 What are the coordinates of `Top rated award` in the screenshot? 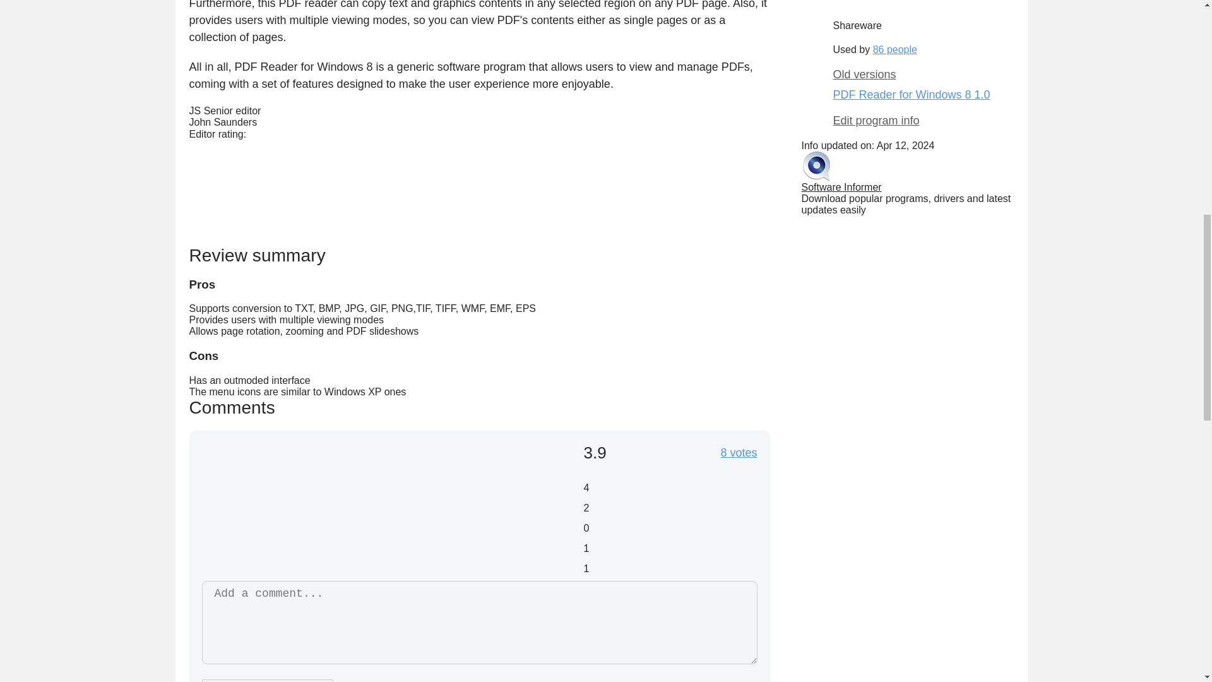 It's located at (818, 10).